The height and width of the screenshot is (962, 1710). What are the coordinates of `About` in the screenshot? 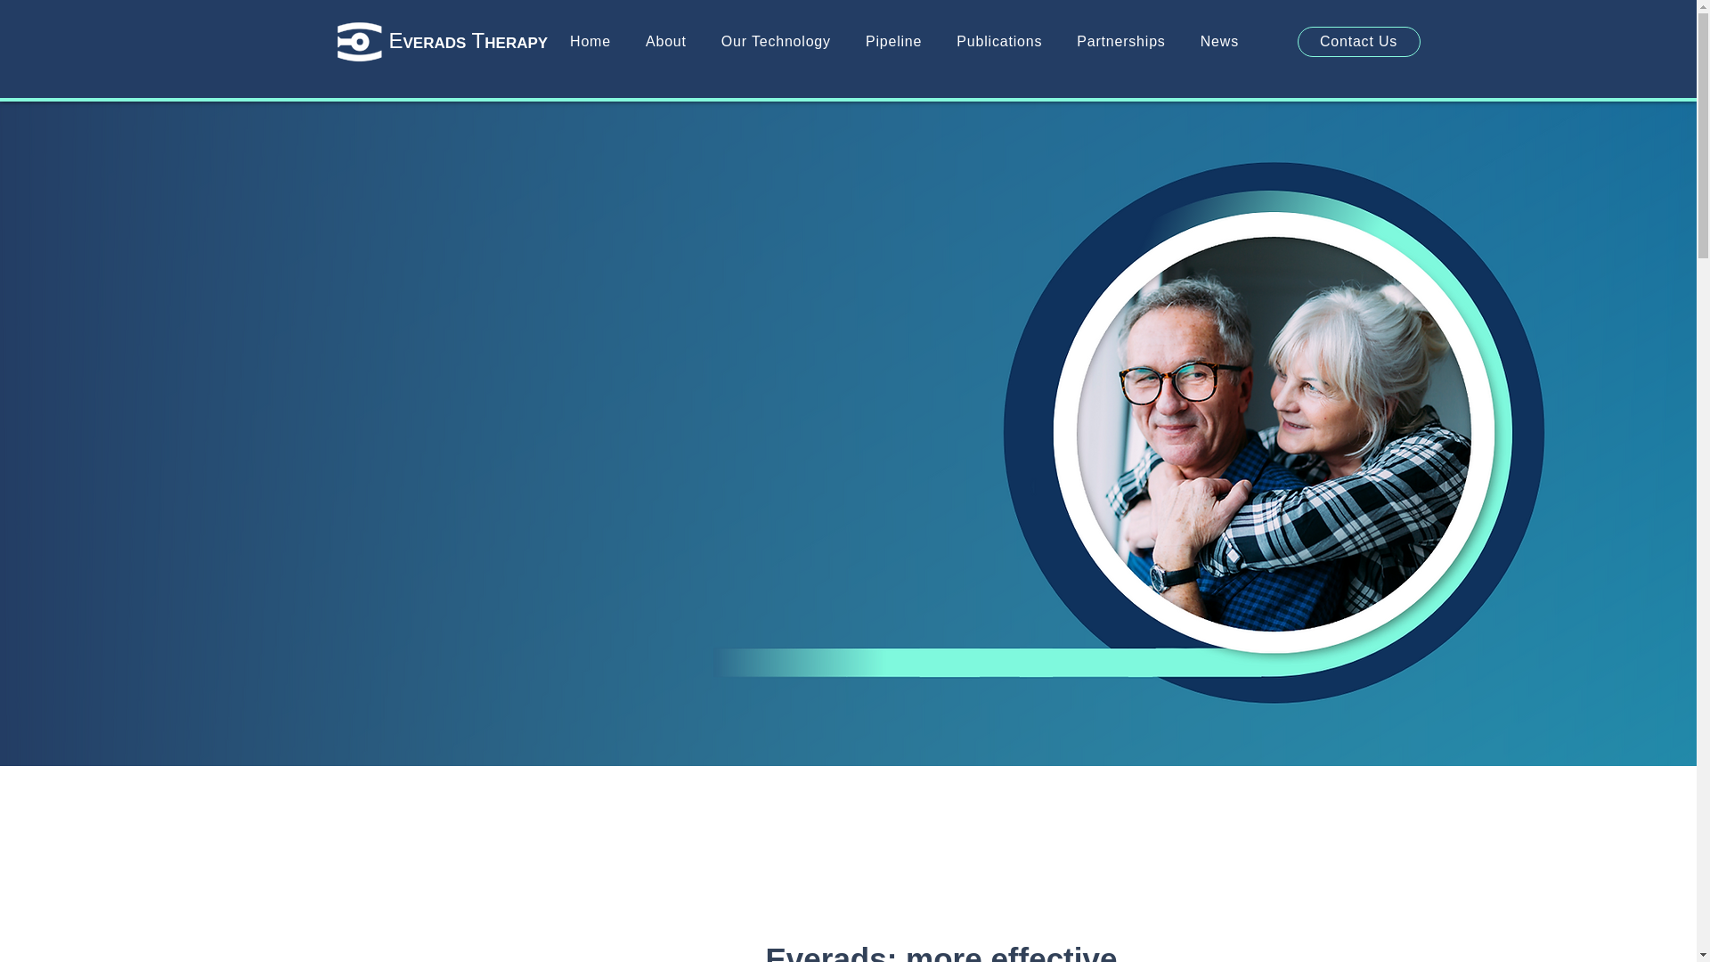 It's located at (666, 41).